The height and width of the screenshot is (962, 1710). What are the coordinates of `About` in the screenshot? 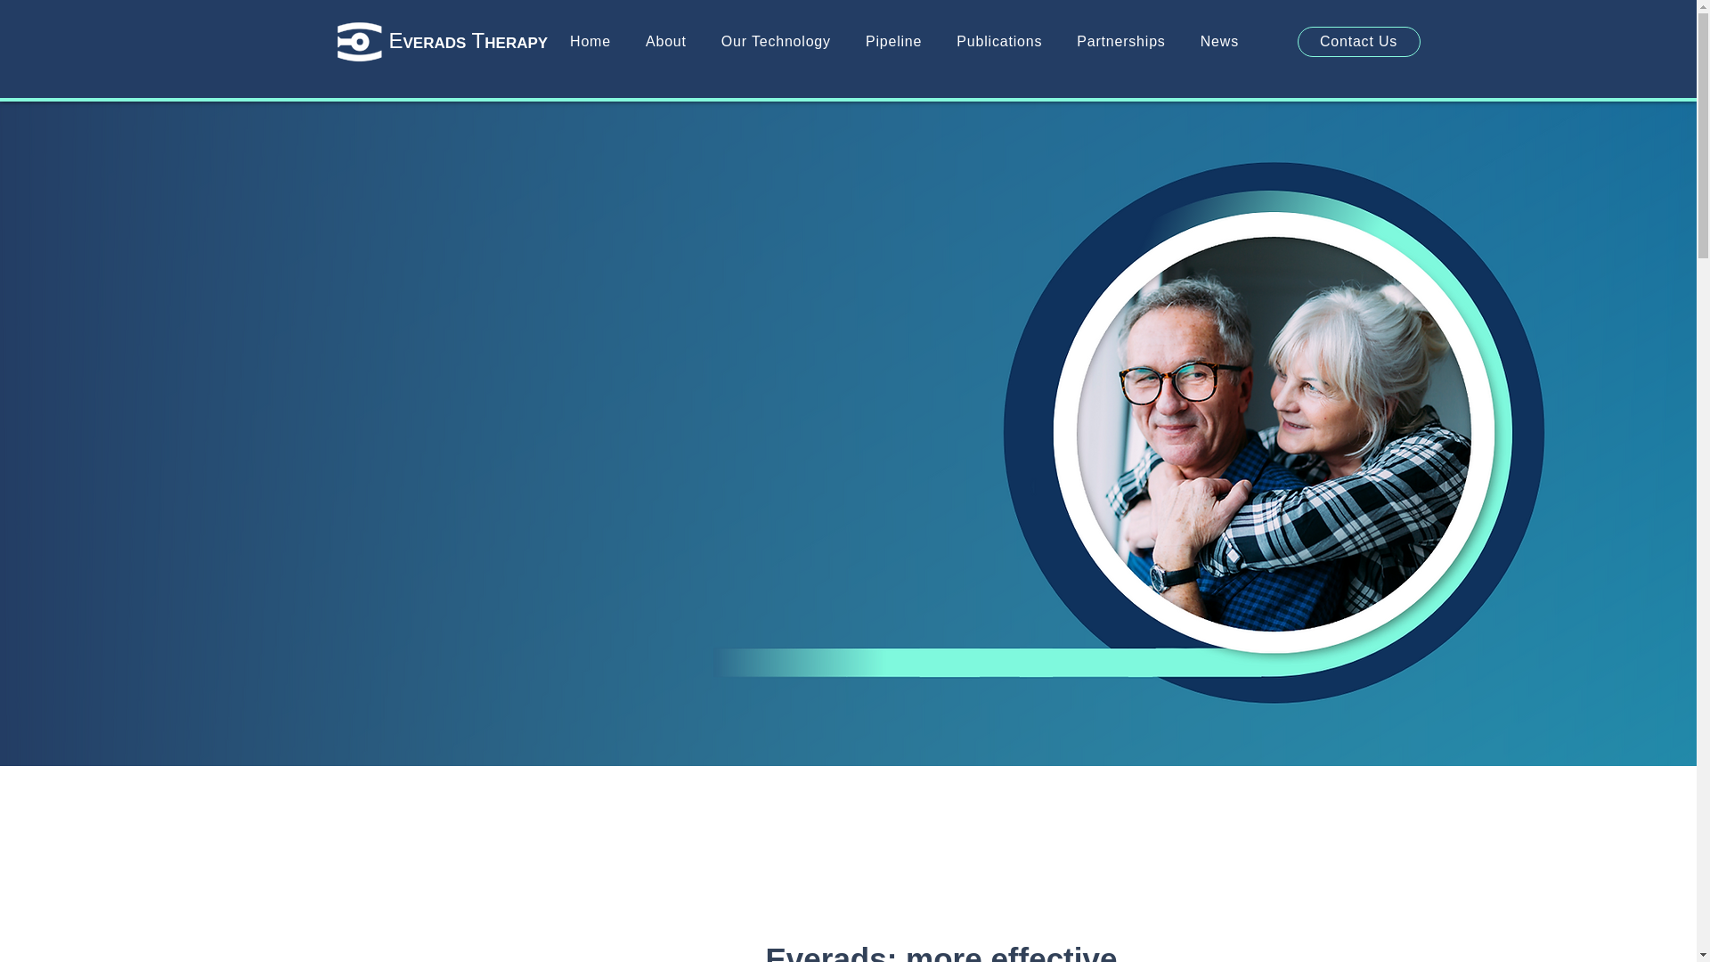 It's located at (666, 41).